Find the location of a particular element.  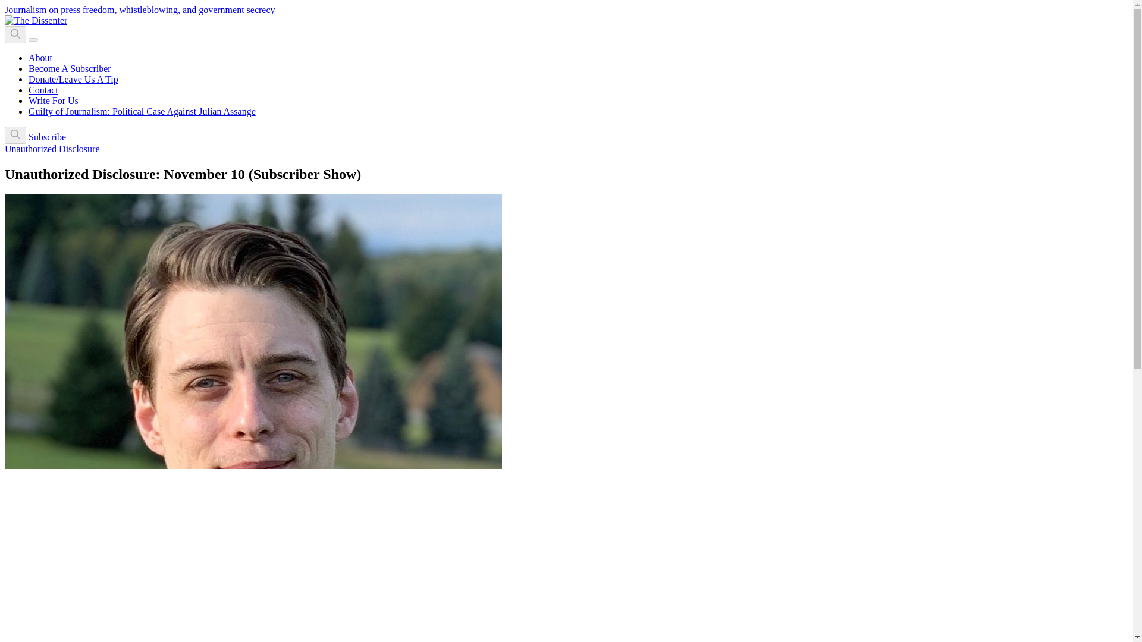

About is located at coordinates (40, 57).